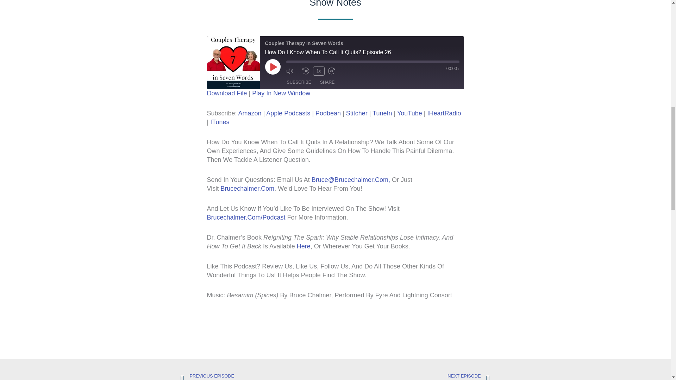 The image size is (676, 380). I want to click on Rewind 10 Seconds, so click(306, 71).